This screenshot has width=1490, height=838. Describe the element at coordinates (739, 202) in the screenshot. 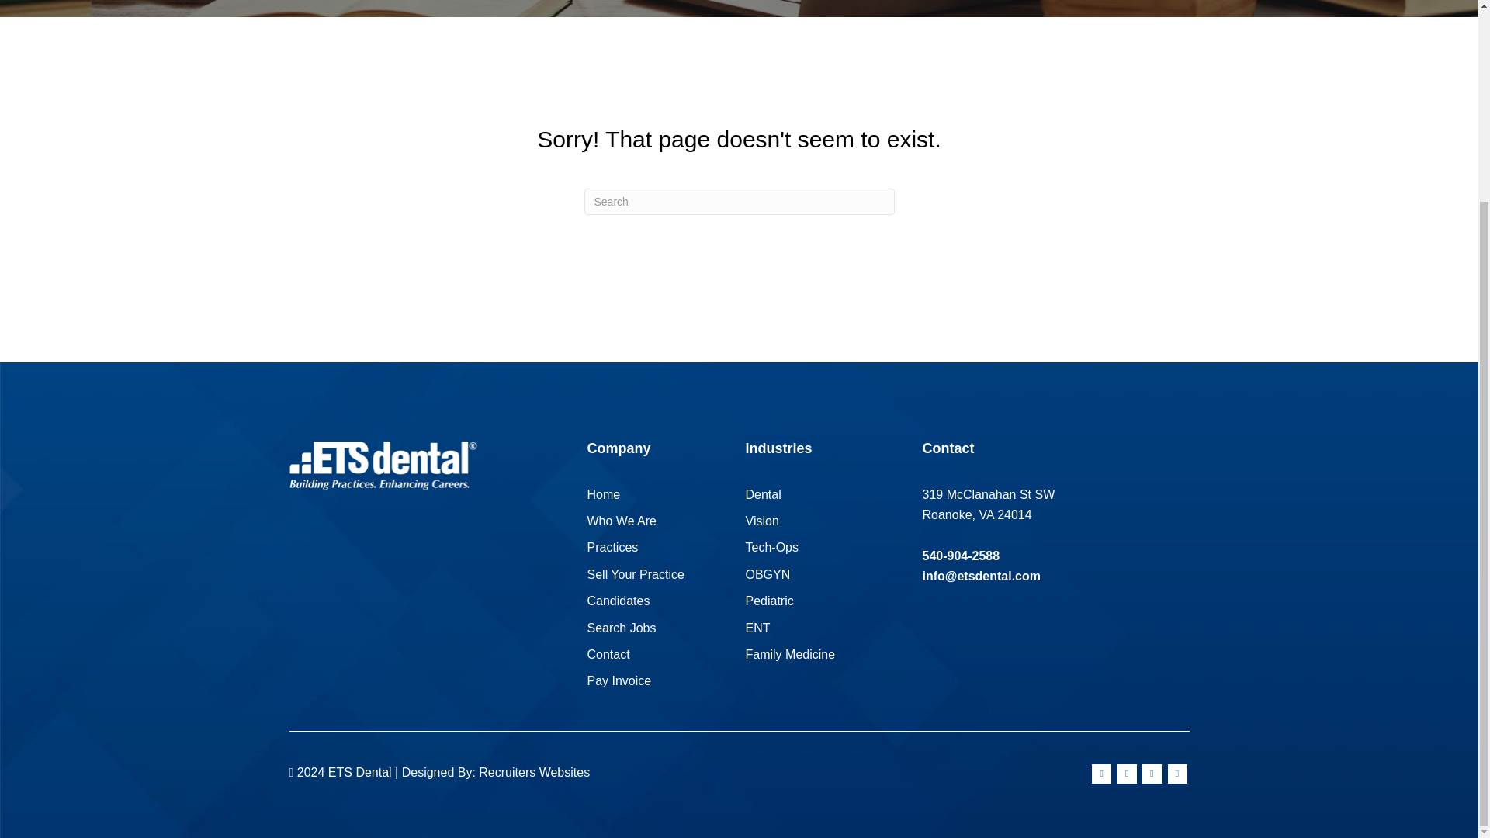

I see `Type and press Enter to search.` at that location.